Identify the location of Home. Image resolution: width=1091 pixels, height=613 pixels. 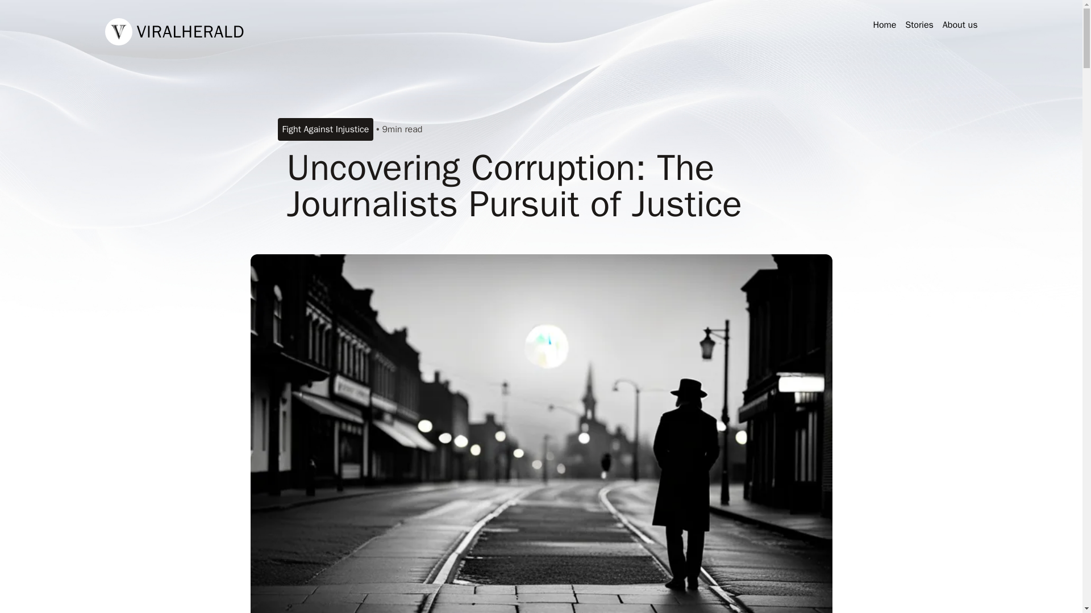
(884, 25).